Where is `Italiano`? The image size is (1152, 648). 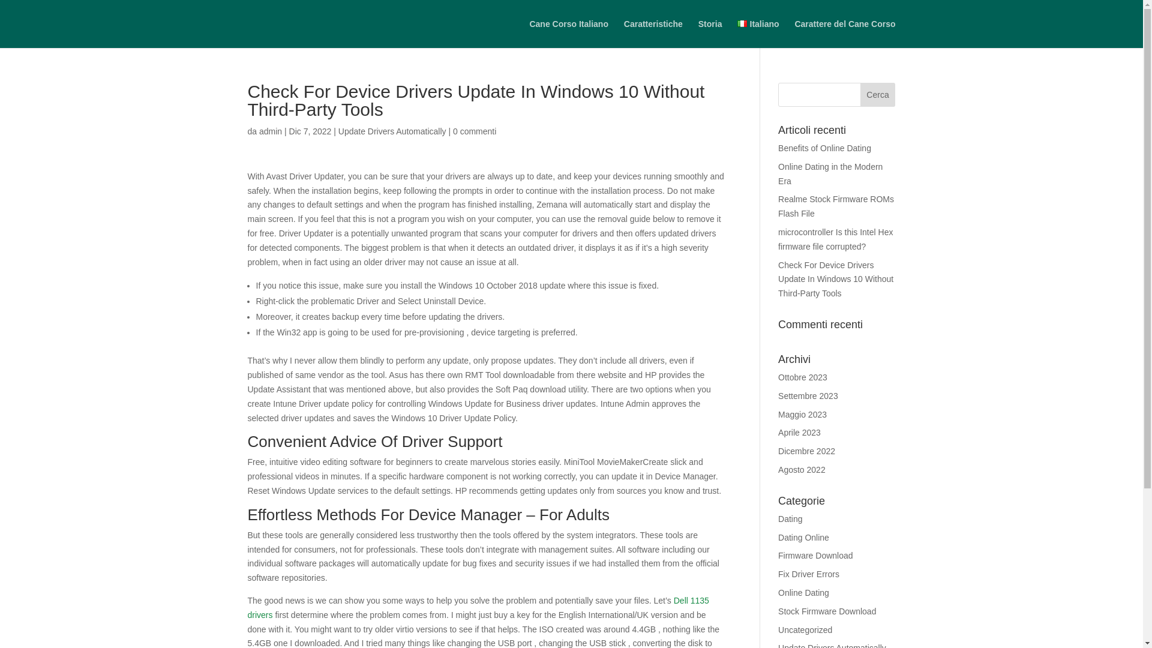 Italiano is located at coordinates (757, 34).